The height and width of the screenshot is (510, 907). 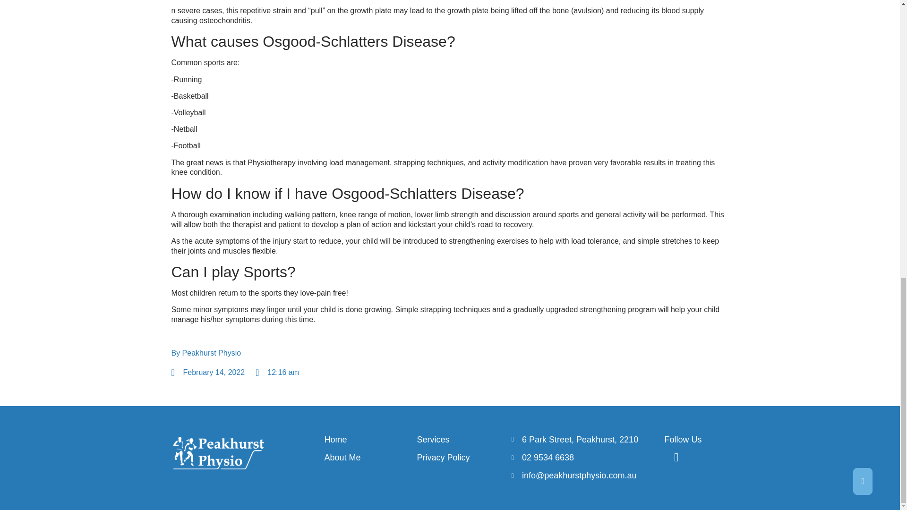 What do you see at coordinates (459, 440) in the screenshot?
I see `Services` at bounding box center [459, 440].